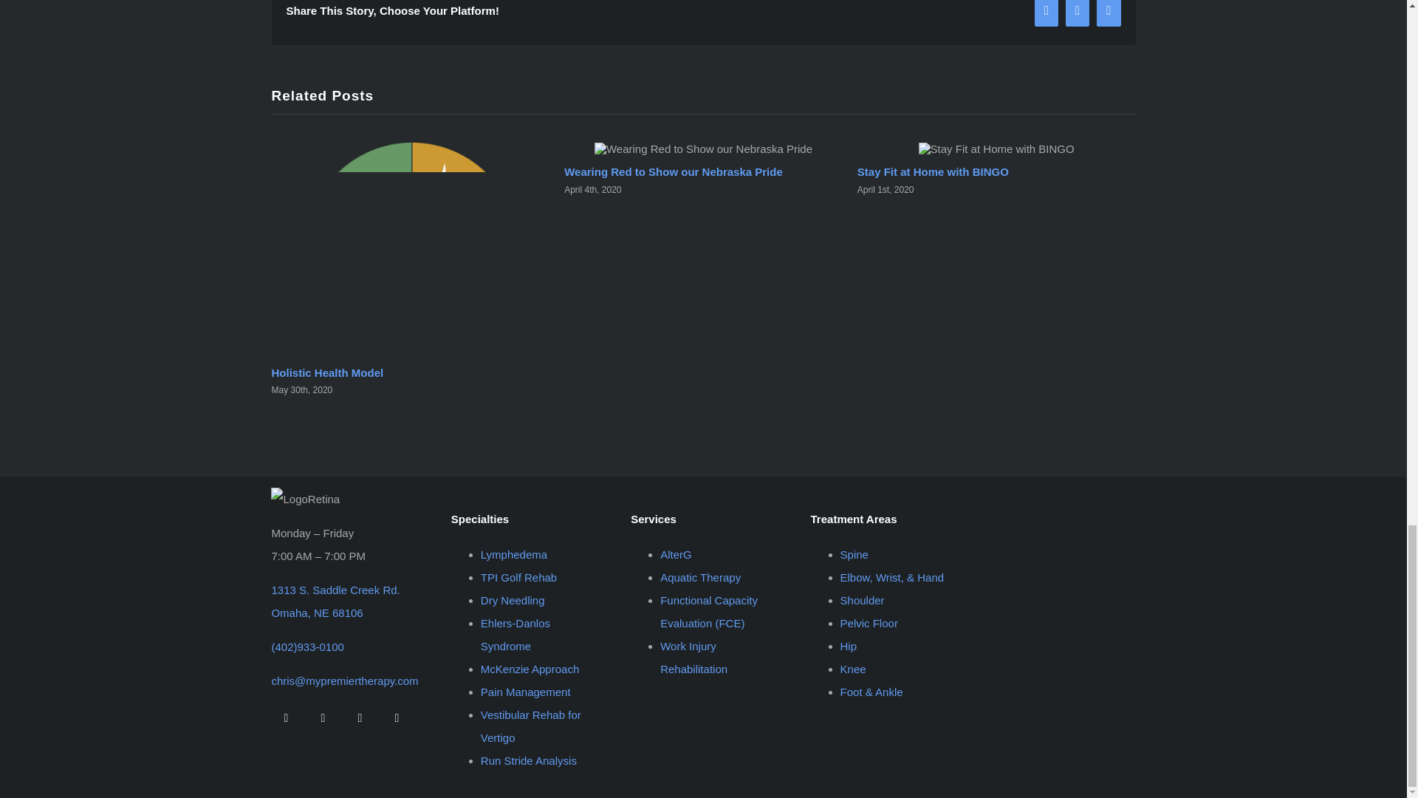 This screenshot has height=798, width=1418. What do you see at coordinates (322, 718) in the screenshot?
I see `Instagram` at bounding box center [322, 718].